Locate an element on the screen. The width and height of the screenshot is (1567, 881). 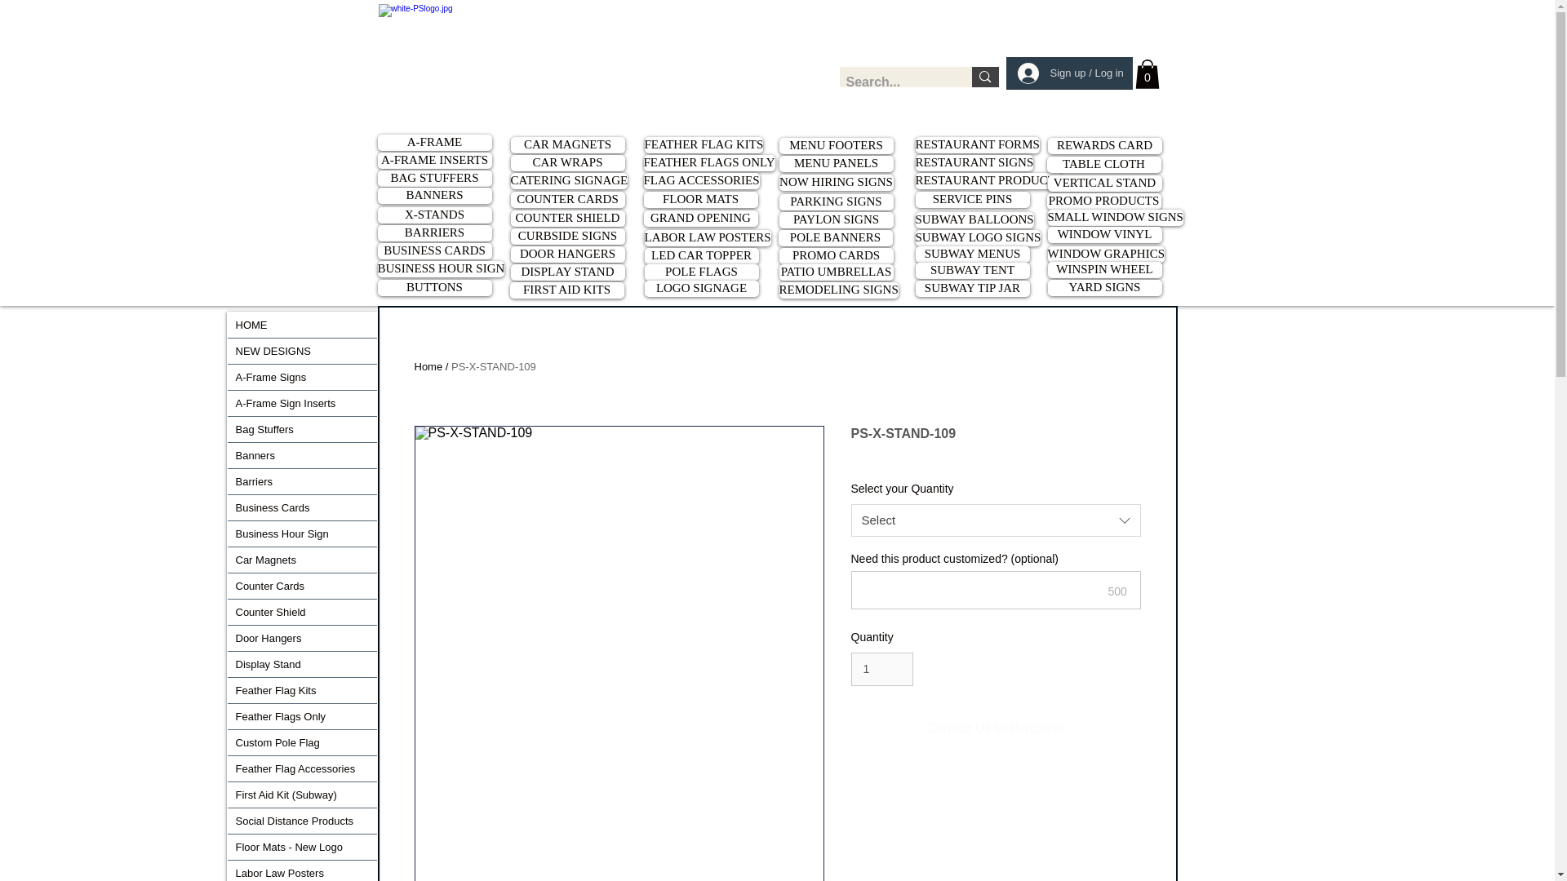
LOGO SIGNAGE is located at coordinates (701, 289).